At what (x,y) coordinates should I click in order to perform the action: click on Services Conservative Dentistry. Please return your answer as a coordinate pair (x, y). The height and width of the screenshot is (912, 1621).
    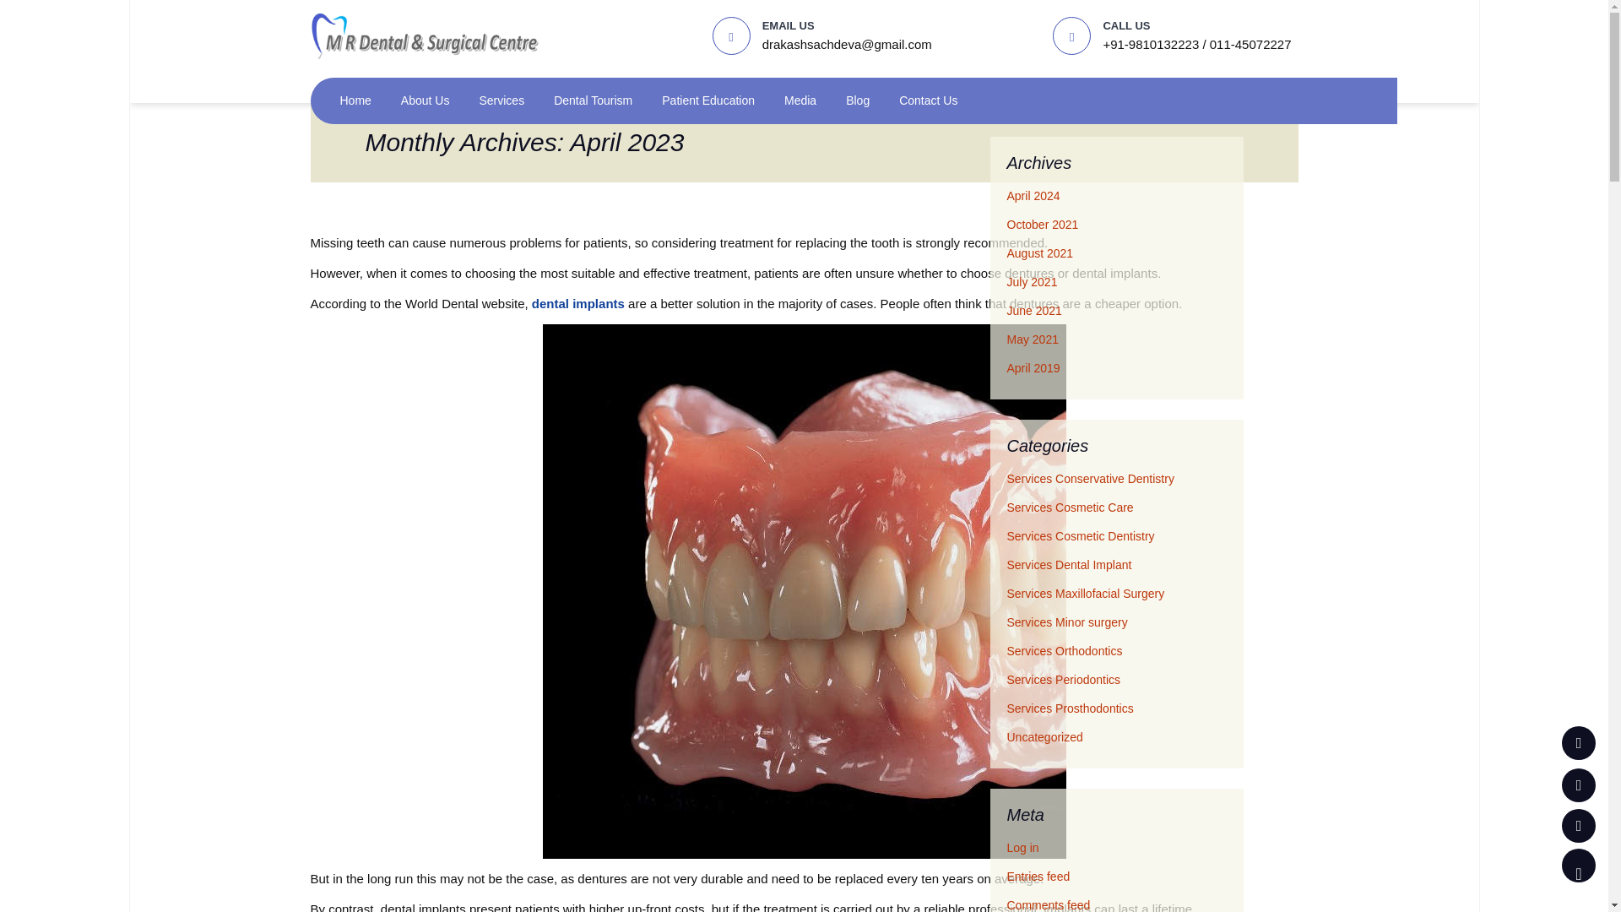
    Looking at the image, I should click on (1090, 478).